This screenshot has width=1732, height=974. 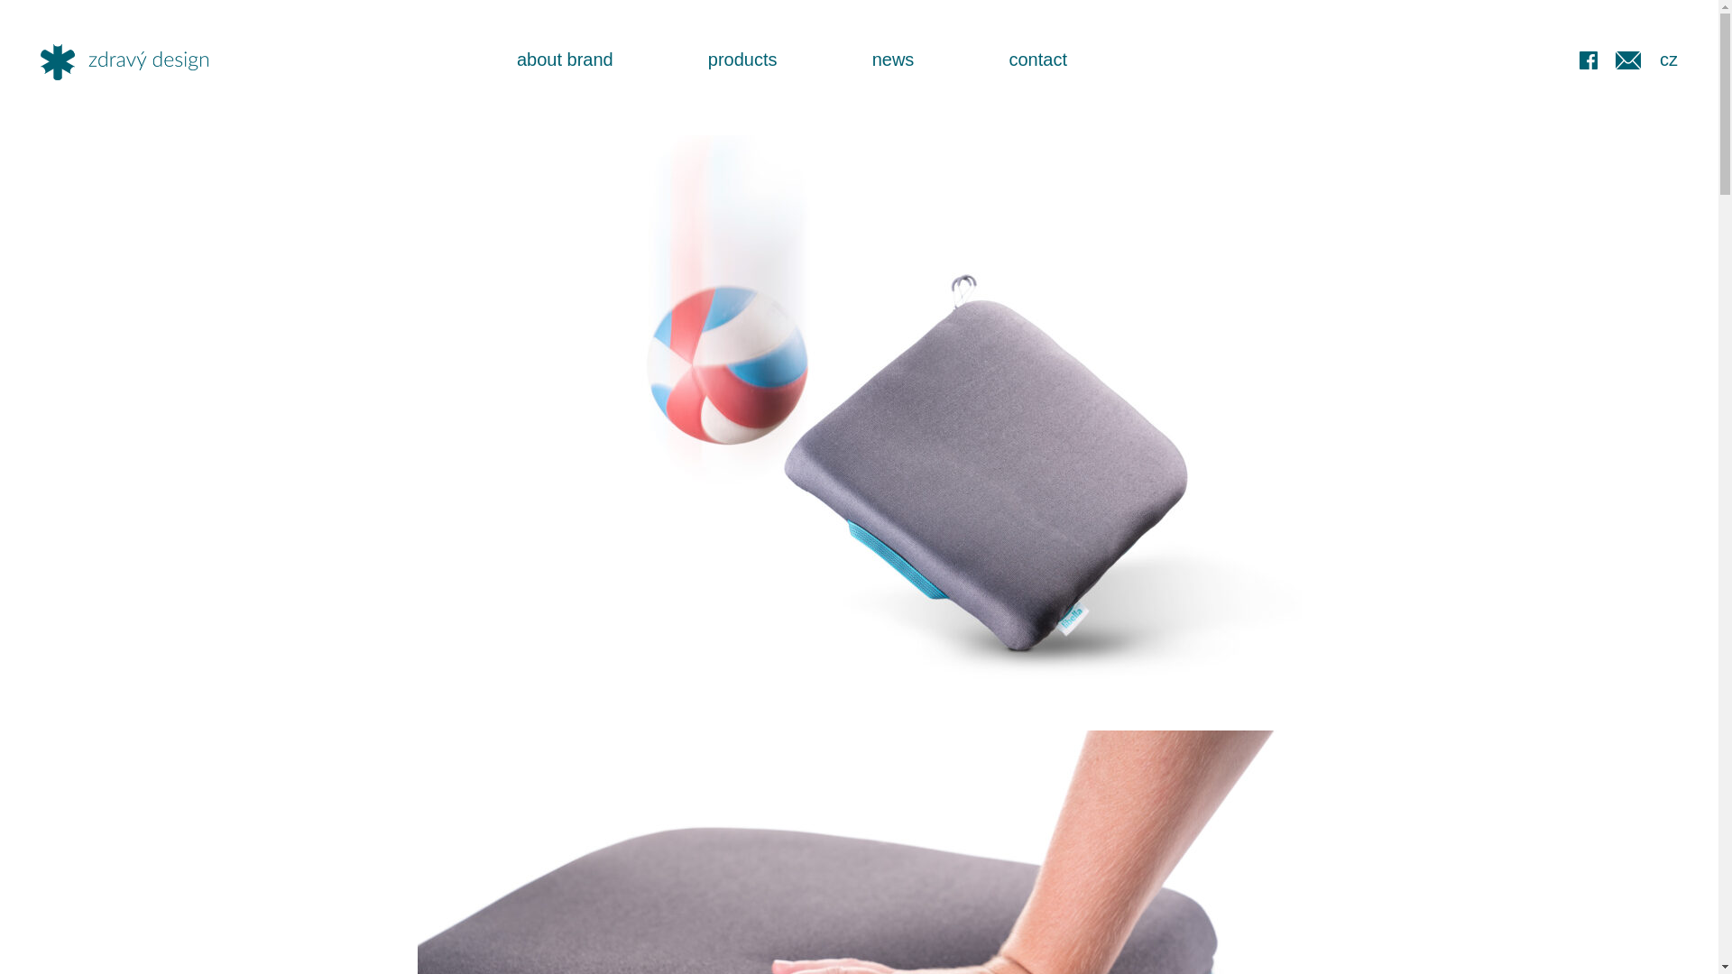 I want to click on News, so click(x=893, y=60).